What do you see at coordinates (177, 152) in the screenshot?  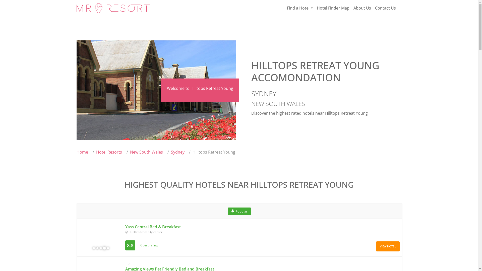 I see `Sydney` at bounding box center [177, 152].